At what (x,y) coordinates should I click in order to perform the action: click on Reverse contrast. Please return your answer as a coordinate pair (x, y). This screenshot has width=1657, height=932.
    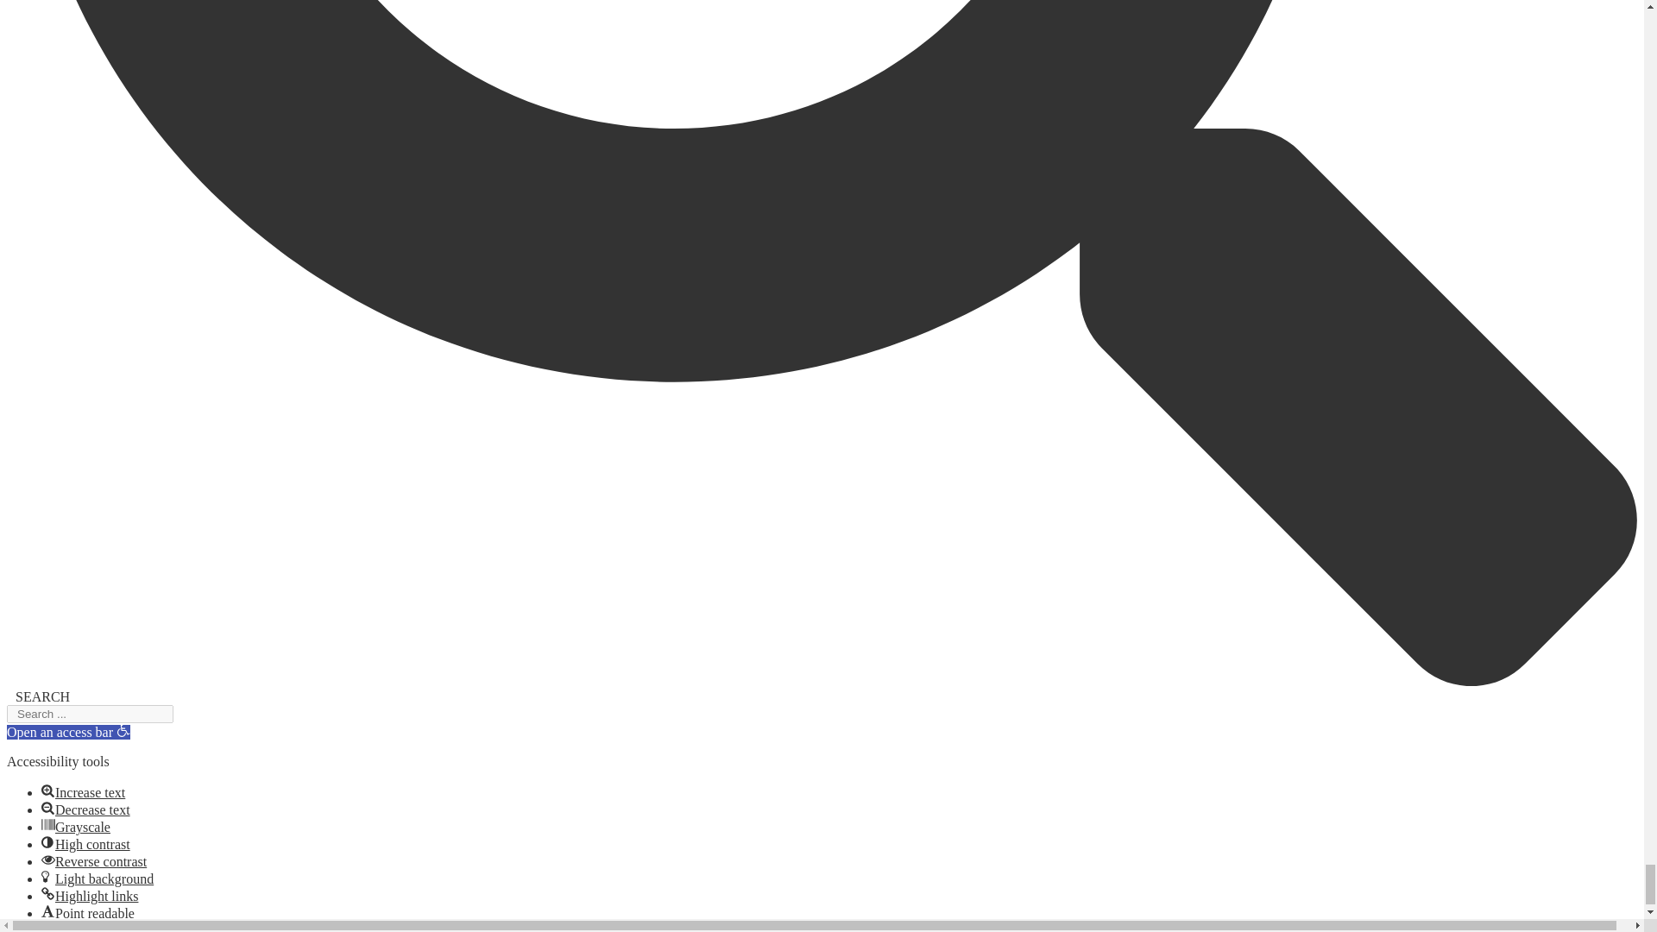
    Looking at the image, I should click on (48, 860).